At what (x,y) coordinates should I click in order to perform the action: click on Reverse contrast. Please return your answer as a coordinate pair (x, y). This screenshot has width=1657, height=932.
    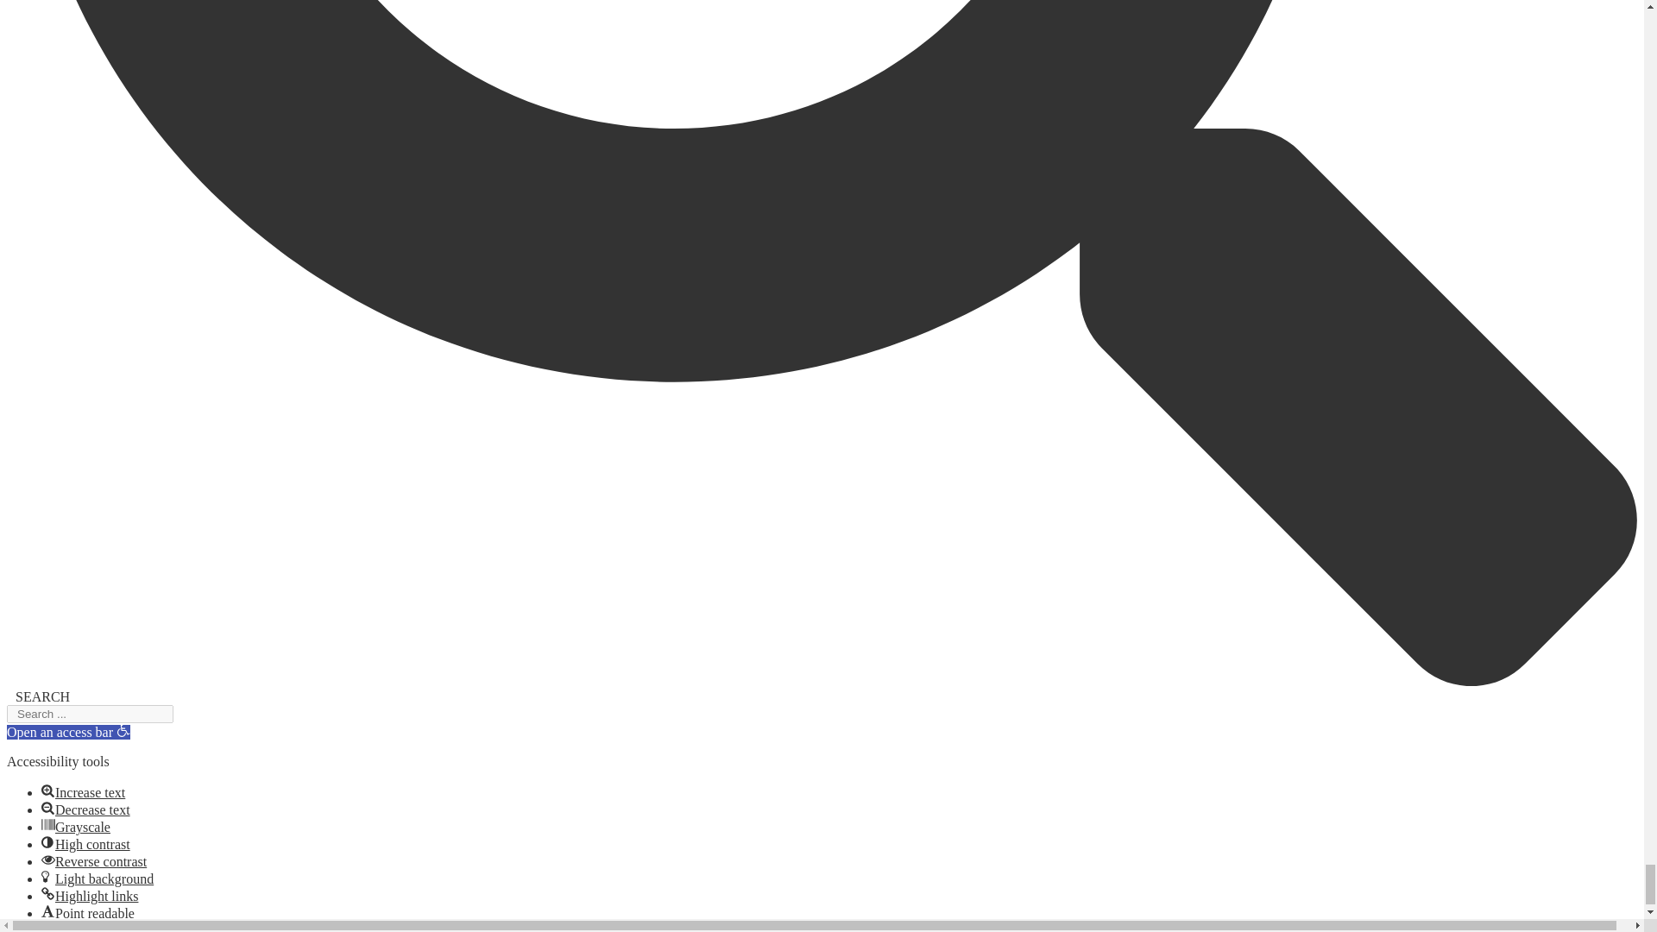
    Looking at the image, I should click on (48, 860).